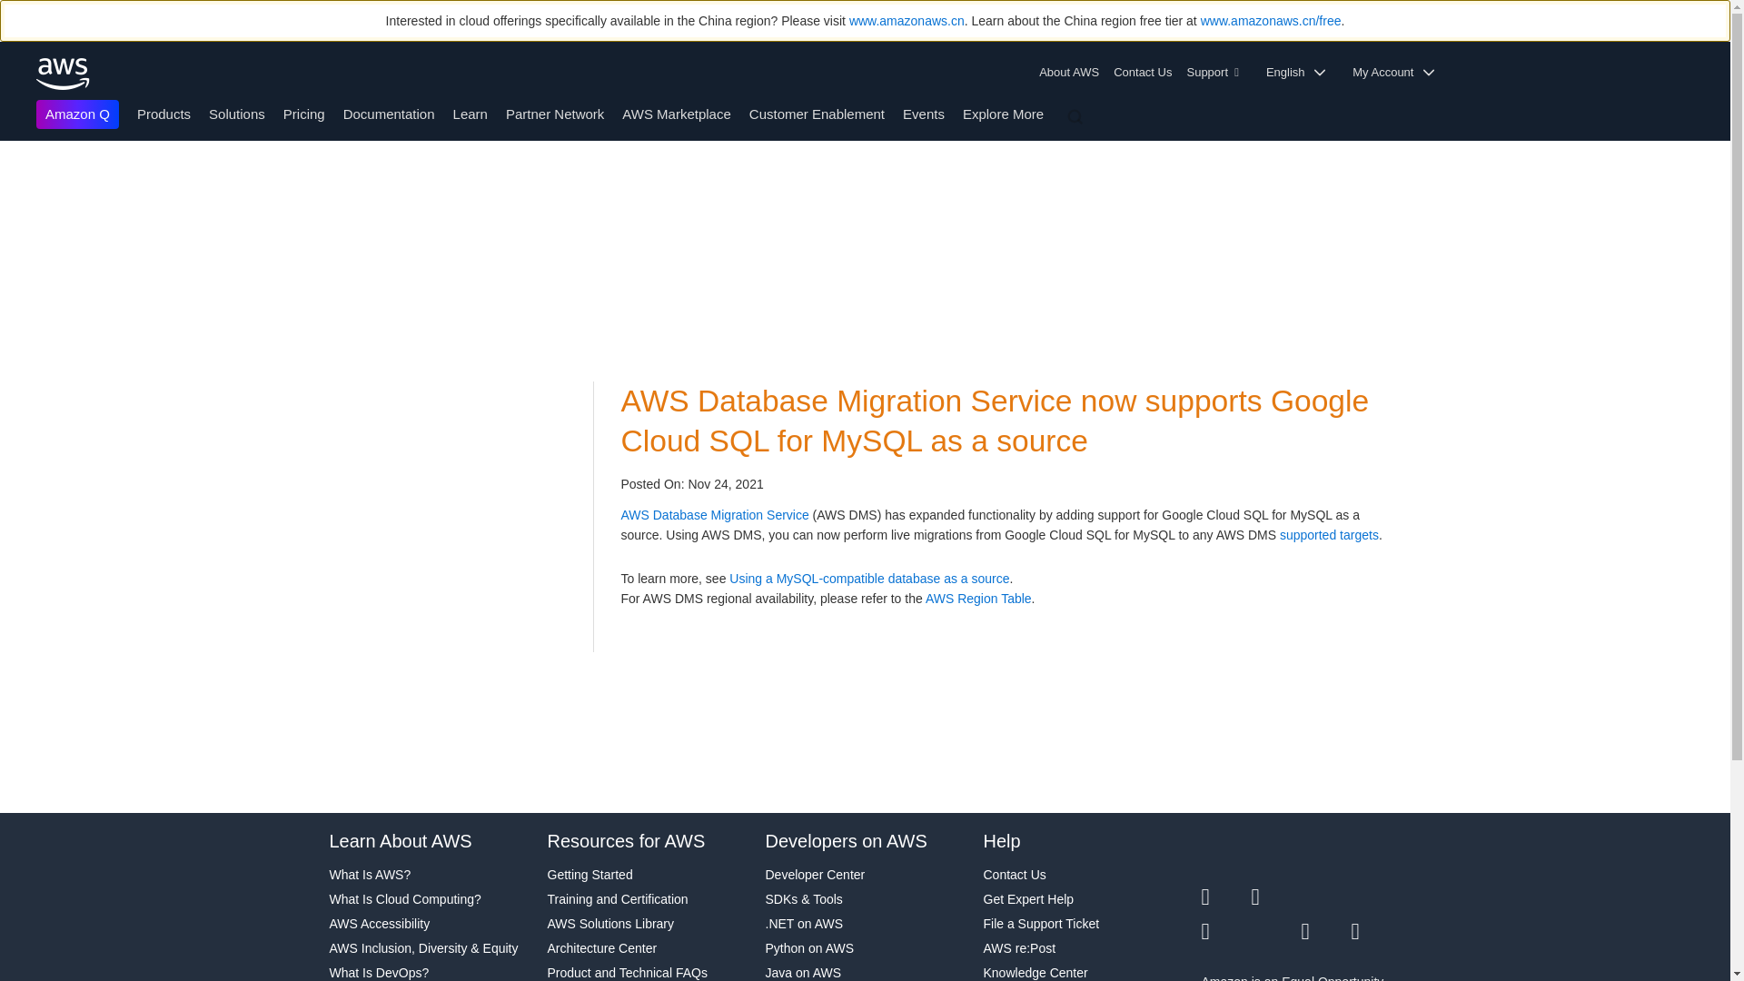 The image size is (1744, 981). What do you see at coordinates (817, 113) in the screenshot?
I see `Customer Enablement` at bounding box center [817, 113].